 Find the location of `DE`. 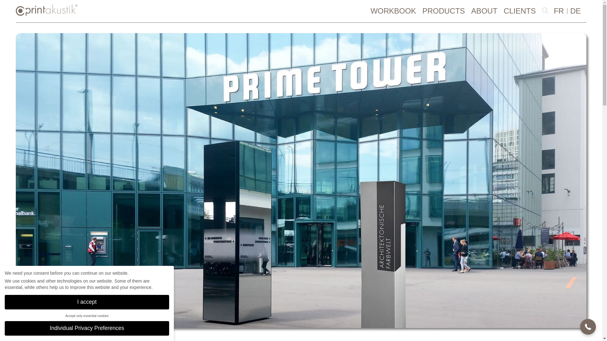

DE is located at coordinates (575, 11).